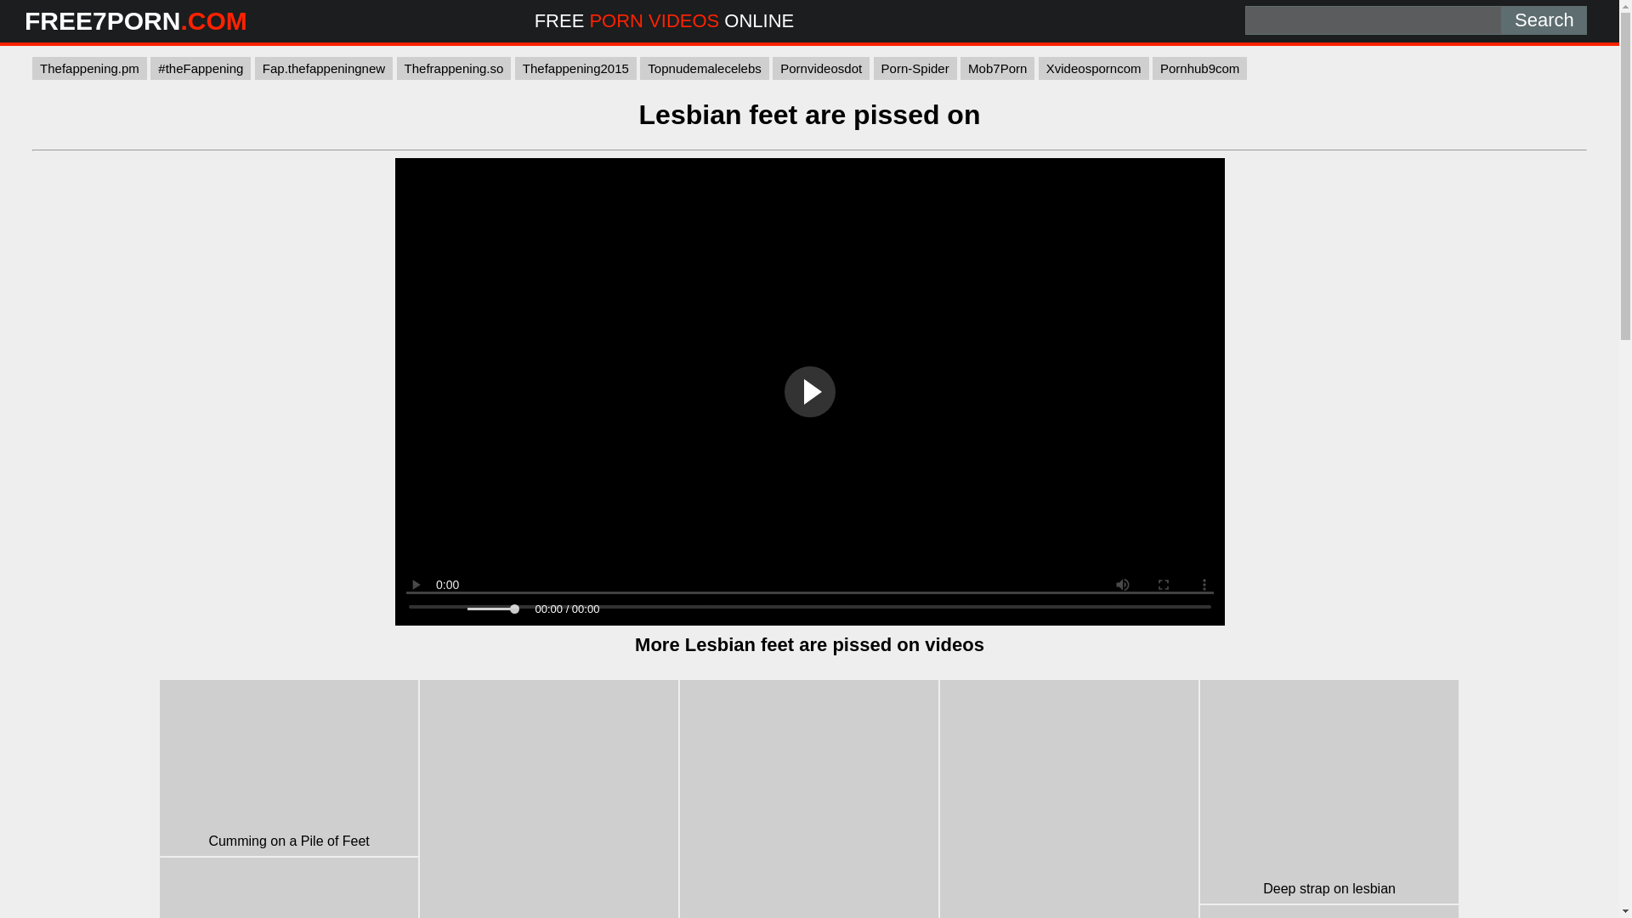  Describe the element at coordinates (998, 68) in the screenshot. I see `Mob7Porn` at that location.